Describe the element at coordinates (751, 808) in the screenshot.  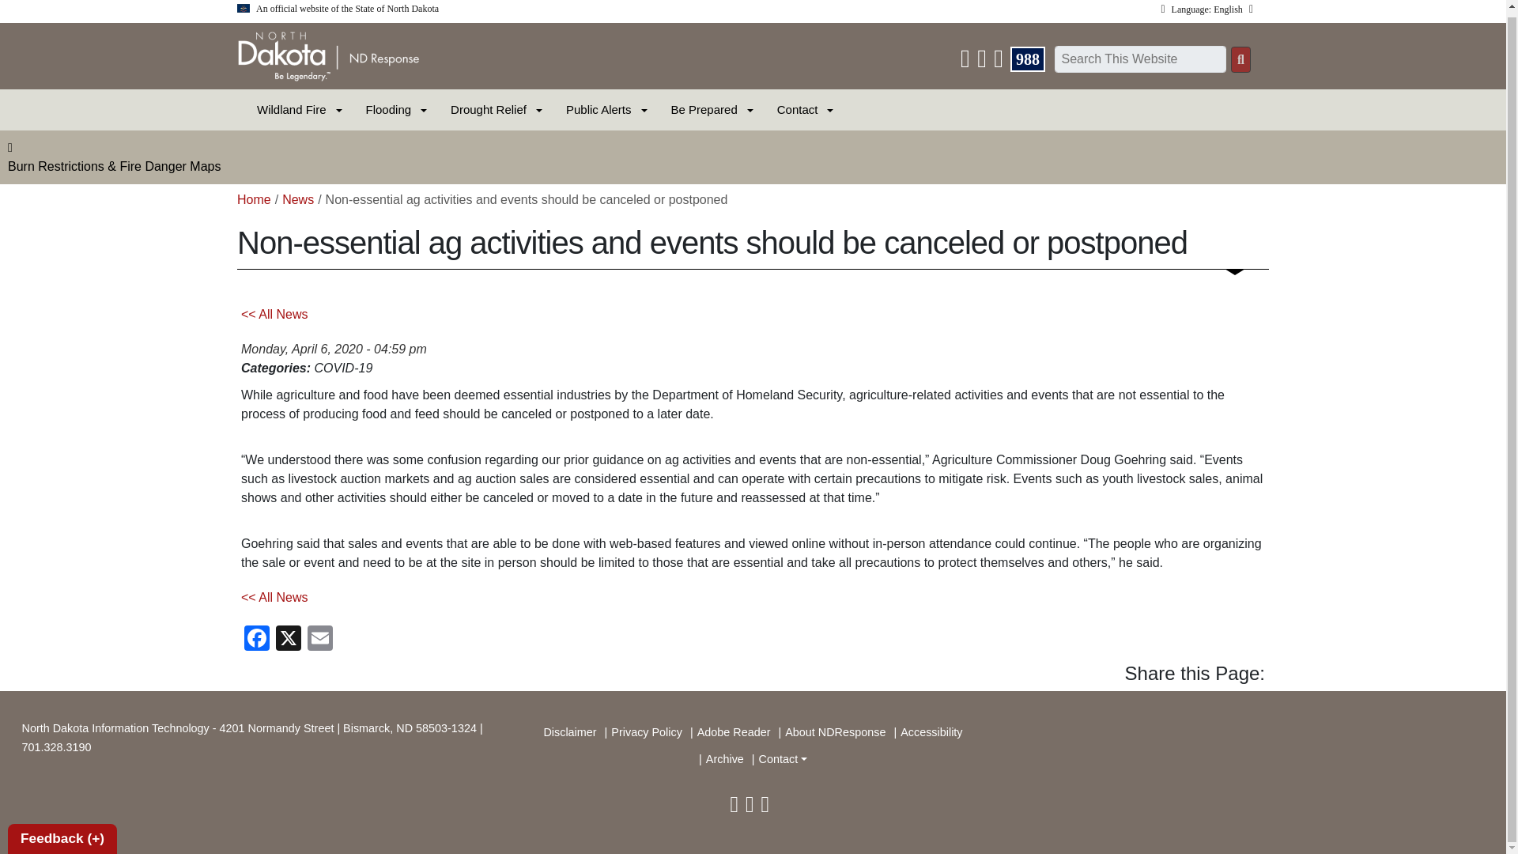
I see `Follow Us on Facebook` at that location.